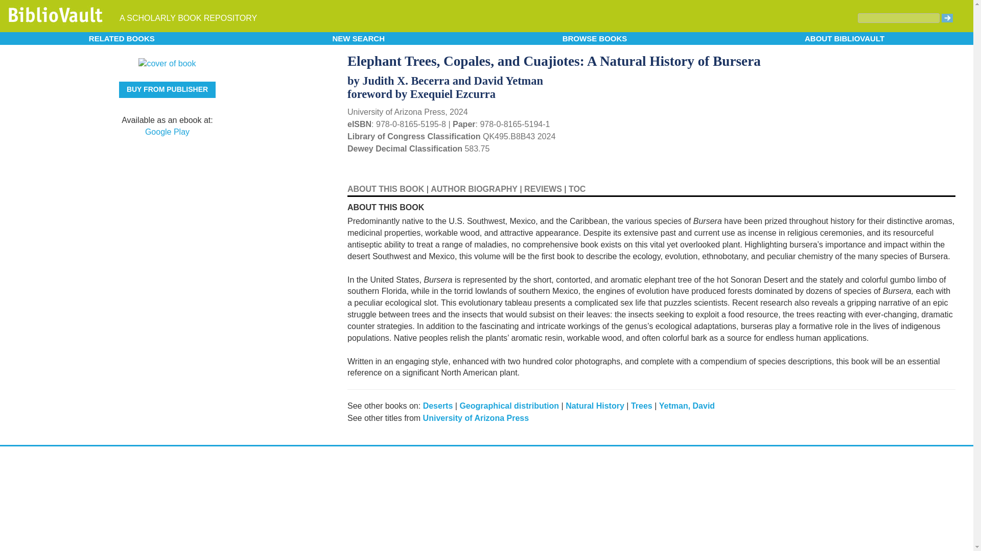  I want to click on Share on Twitter, so click(916, 58).